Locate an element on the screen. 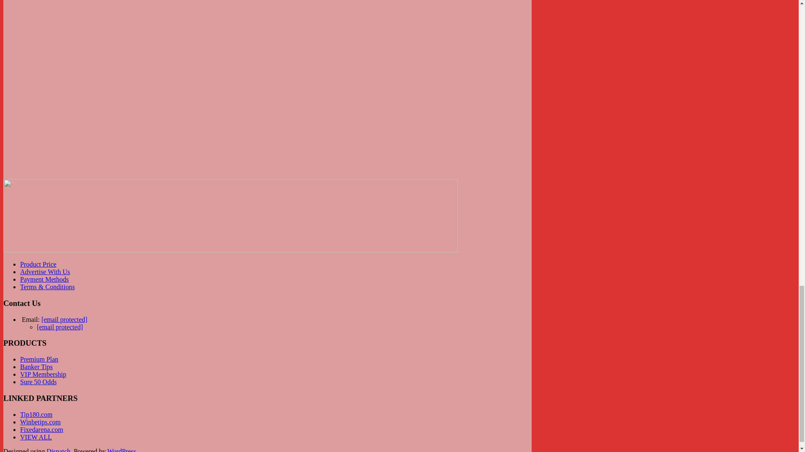 The height and width of the screenshot is (452, 805). VIEW ALL is located at coordinates (36, 437).